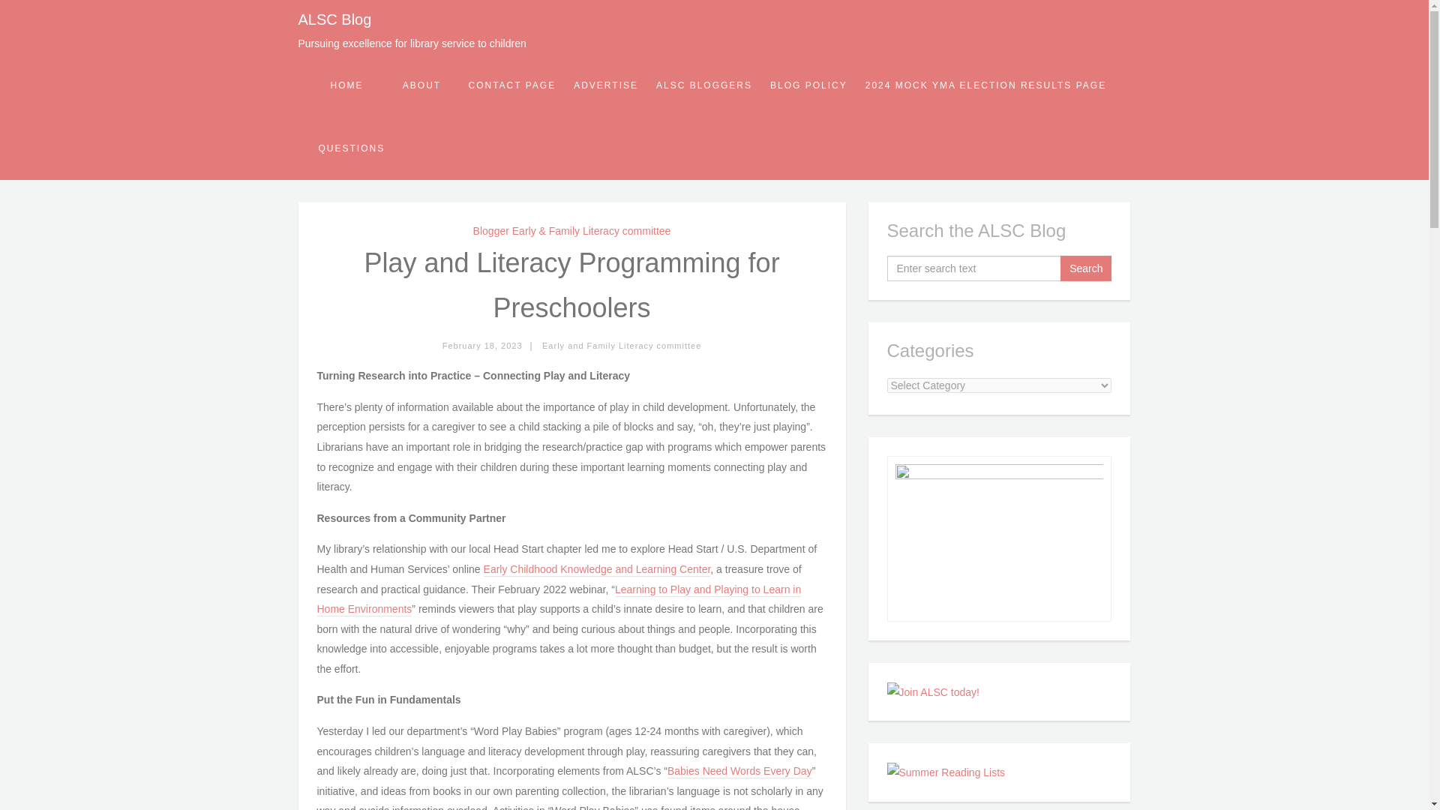  I want to click on About, so click(421, 85).